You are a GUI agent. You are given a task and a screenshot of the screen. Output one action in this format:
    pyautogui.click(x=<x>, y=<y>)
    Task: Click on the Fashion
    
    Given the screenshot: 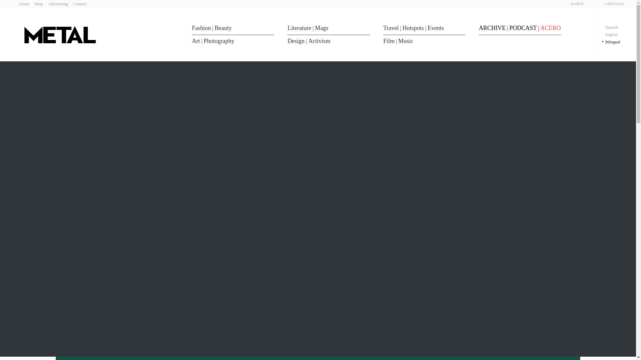 What is the action you would take?
    pyautogui.click(x=201, y=28)
    